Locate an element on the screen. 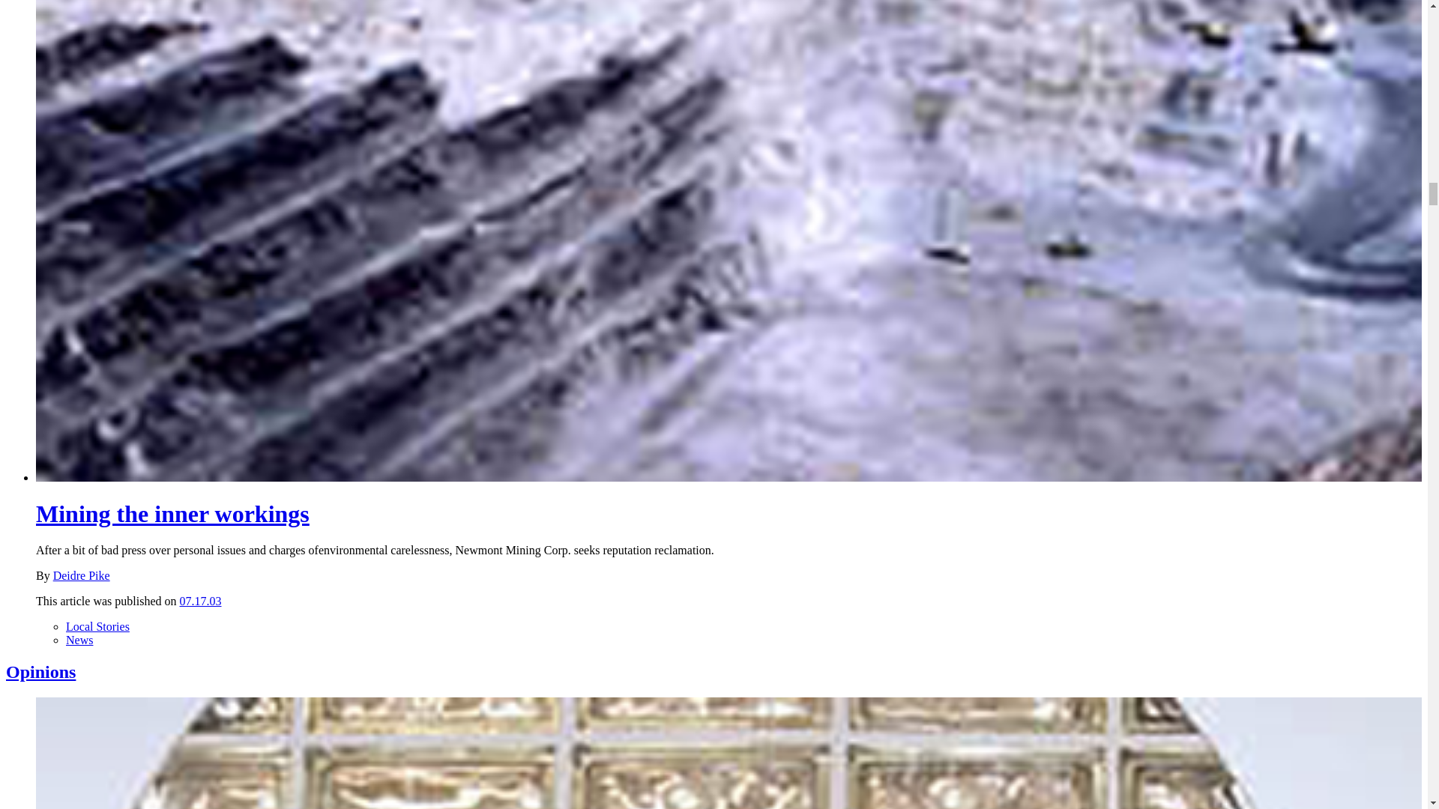 This screenshot has width=1439, height=809. Mining the inner workings is located at coordinates (172, 514).